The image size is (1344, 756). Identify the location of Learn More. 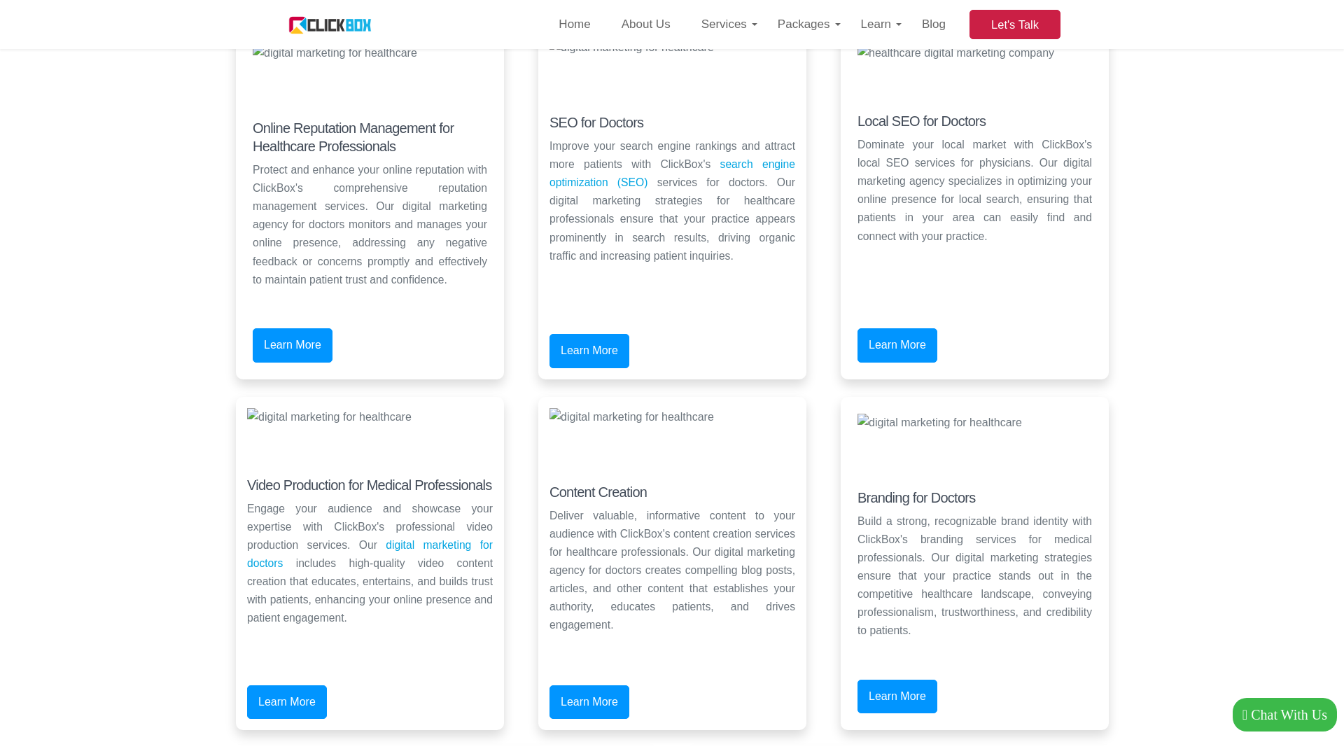
(287, 702).